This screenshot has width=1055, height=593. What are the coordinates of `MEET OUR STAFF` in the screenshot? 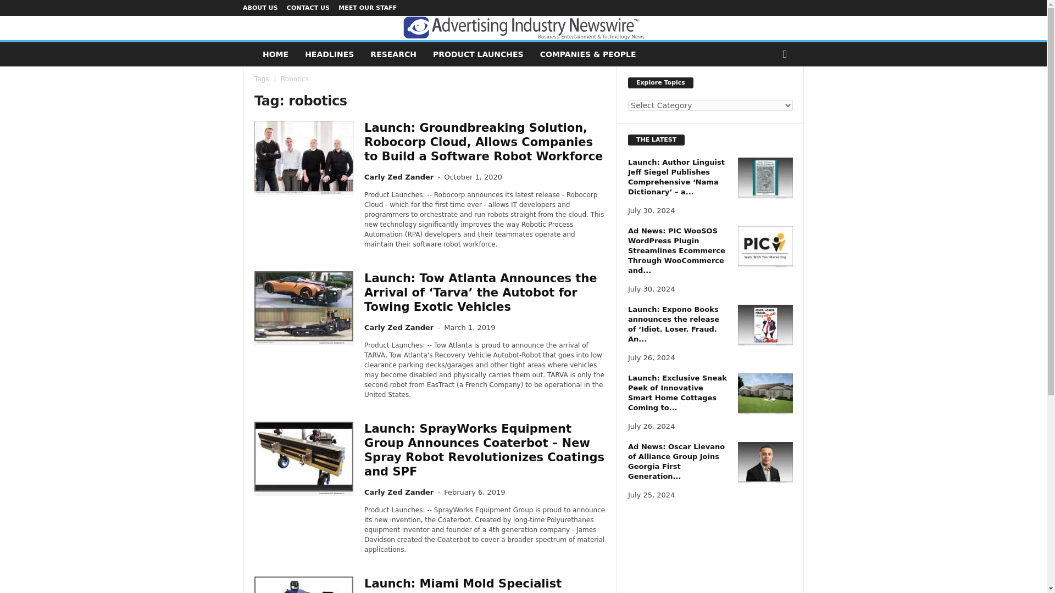 It's located at (367, 8).